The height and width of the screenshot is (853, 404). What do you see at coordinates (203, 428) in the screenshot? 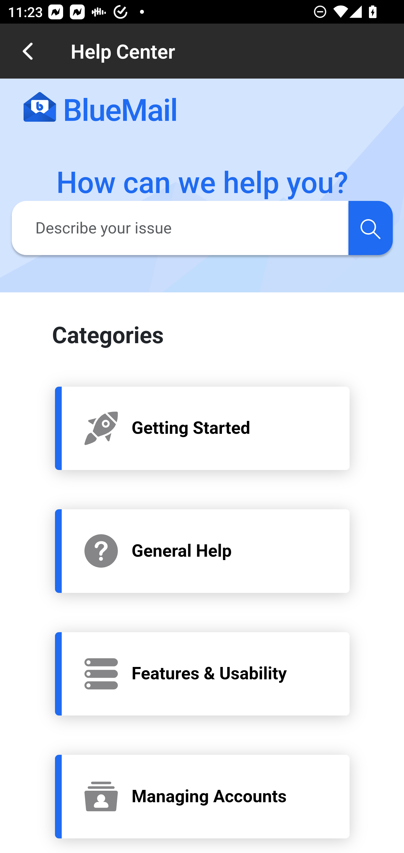
I see `icon Getting Started icon Getting Started` at bounding box center [203, 428].